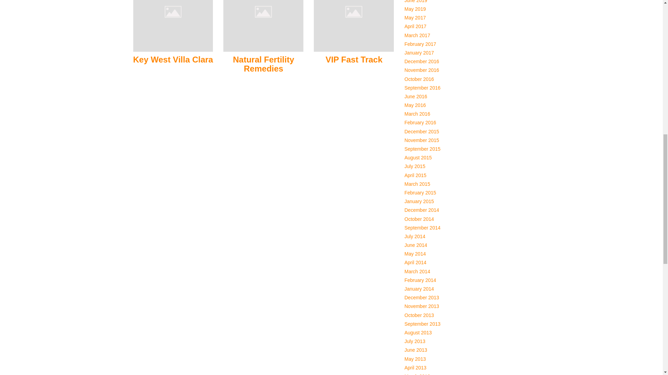  Describe the element at coordinates (354, 11) in the screenshot. I see `VIP Fast Track` at that location.